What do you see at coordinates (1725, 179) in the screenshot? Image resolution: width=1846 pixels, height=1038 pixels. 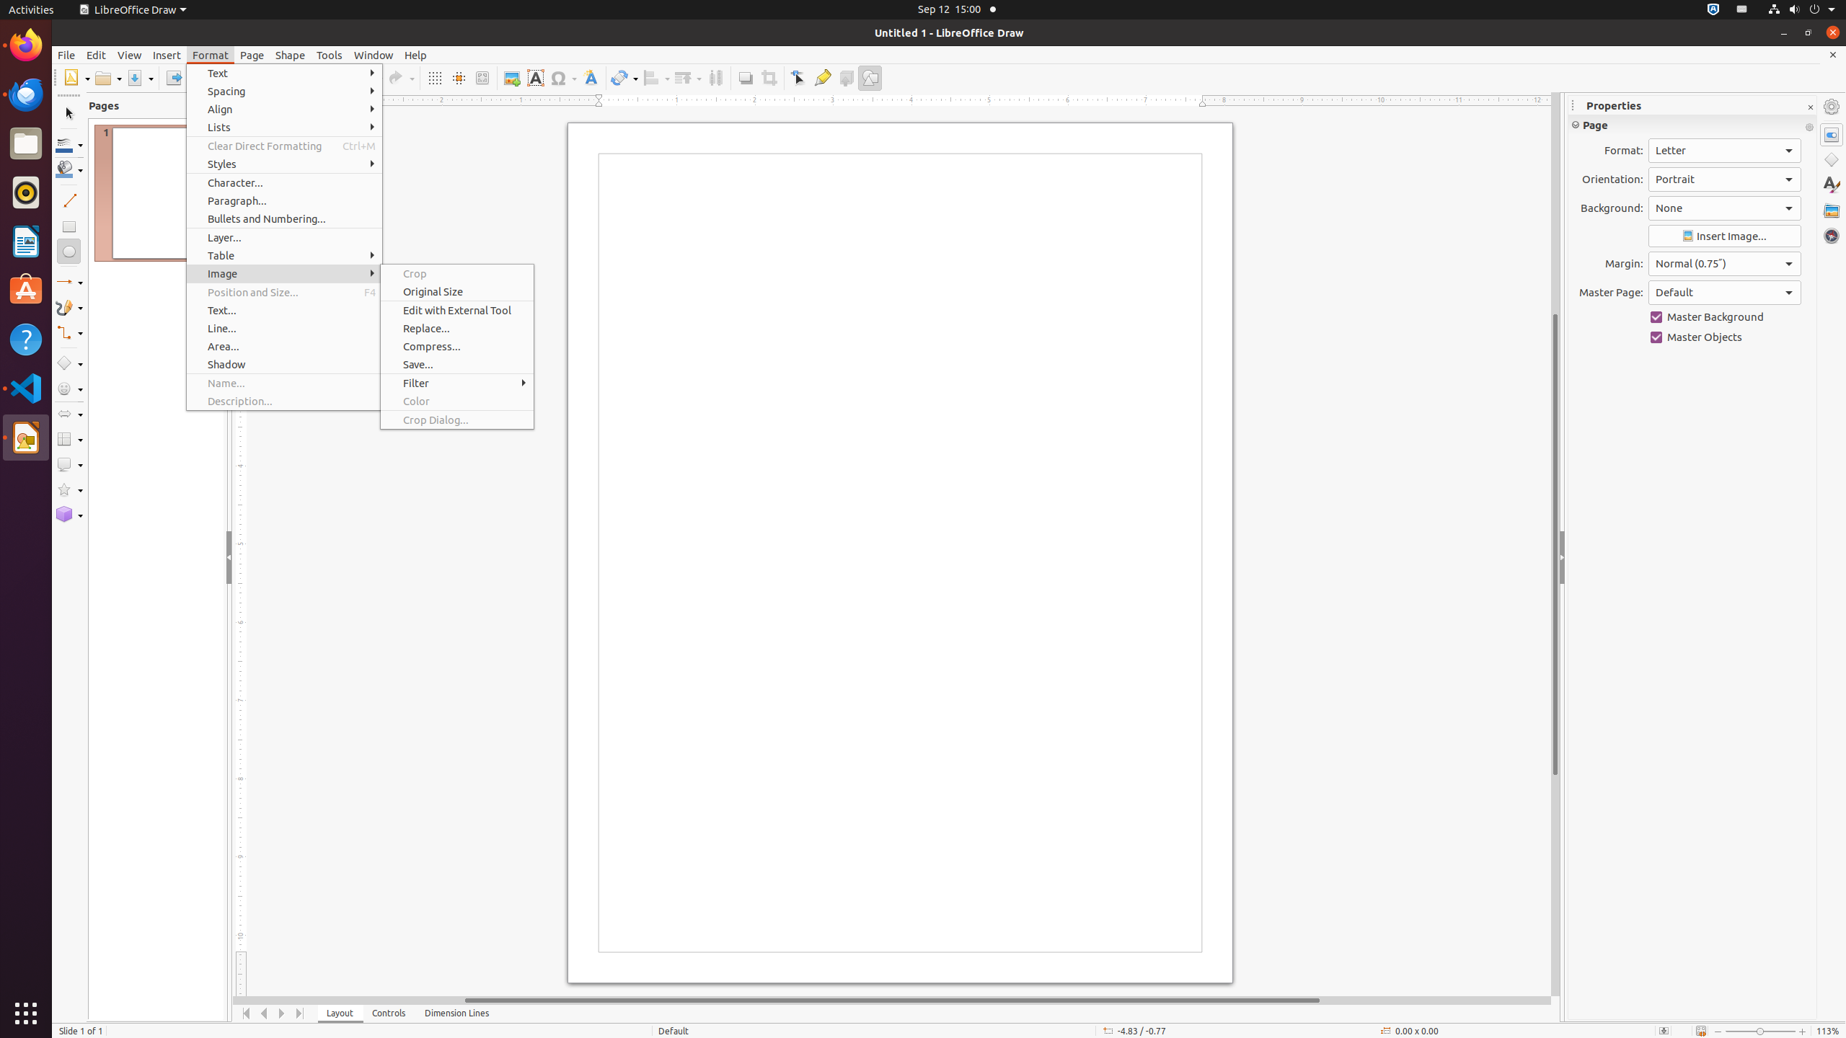 I see `Orientation:` at bounding box center [1725, 179].